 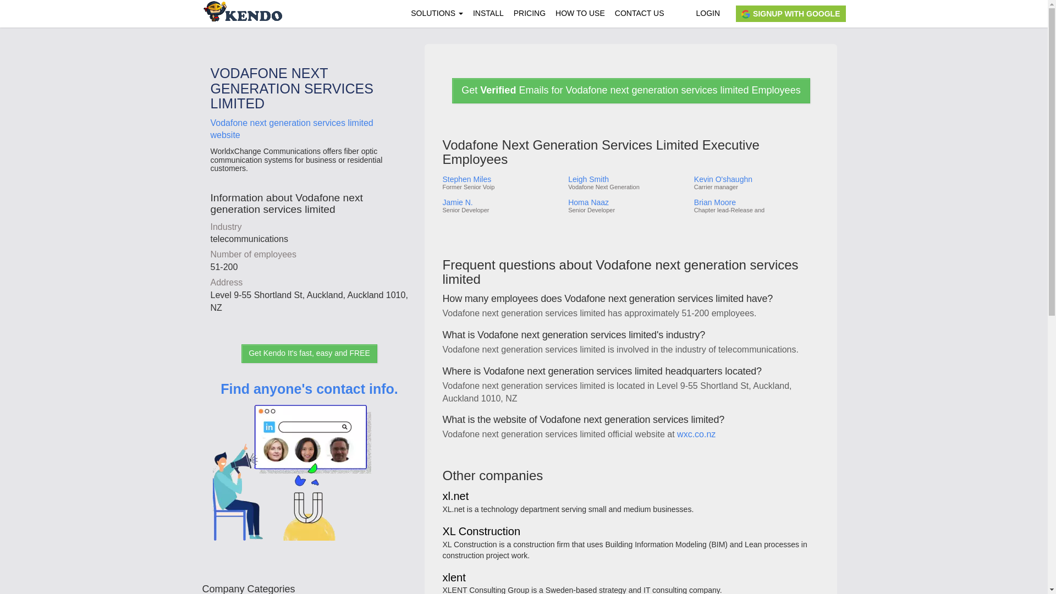 What do you see at coordinates (309, 353) in the screenshot?
I see `Get Kendo It's fast, easy and FREE` at bounding box center [309, 353].